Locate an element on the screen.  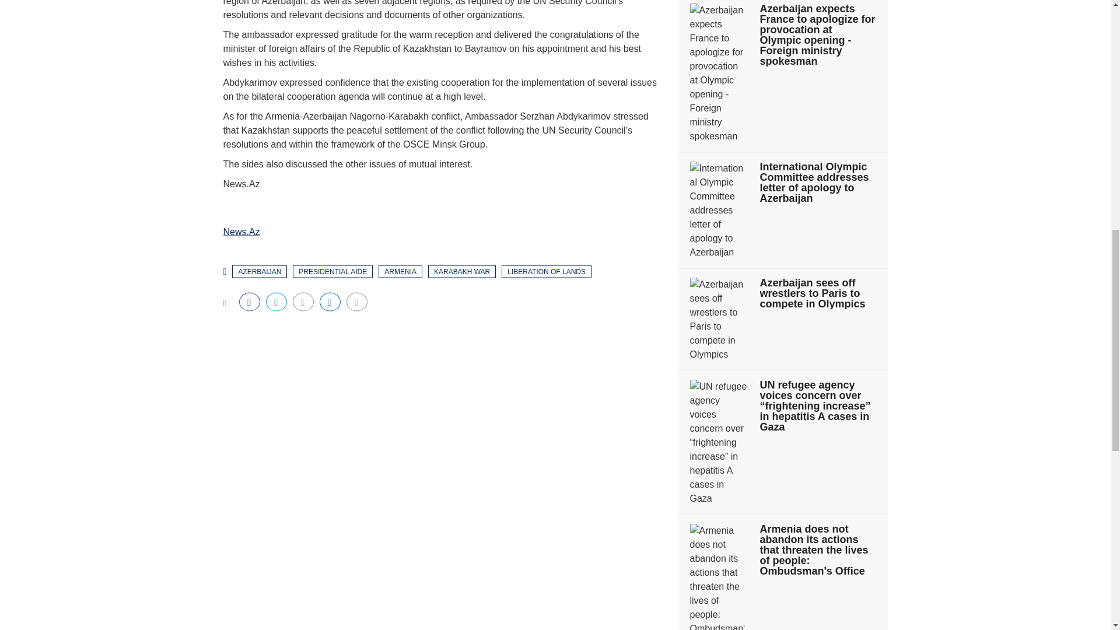
AZERBAIJAN is located at coordinates (259, 271).